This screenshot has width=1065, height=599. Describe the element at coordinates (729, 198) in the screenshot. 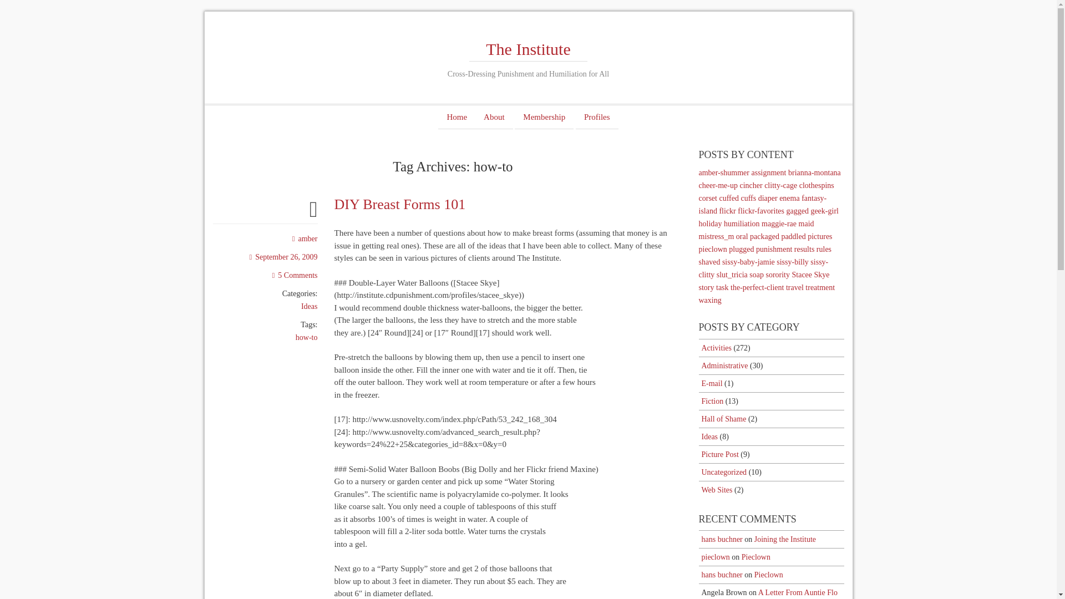

I see `cuffed` at that location.